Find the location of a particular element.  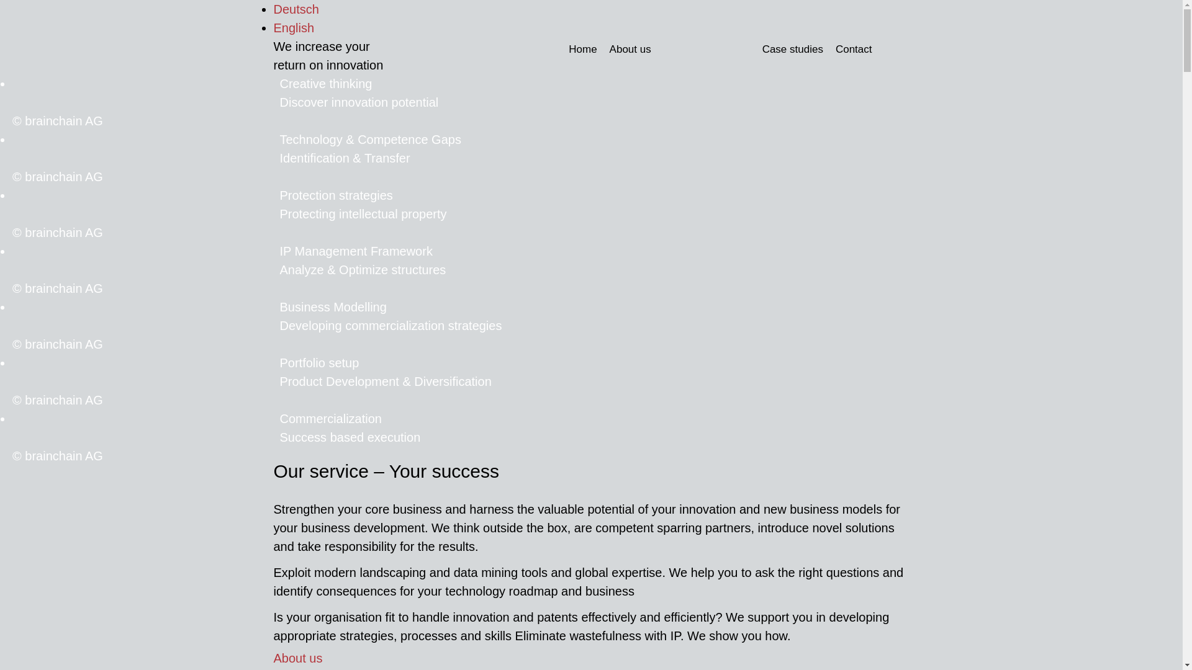

Case studies is located at coordinates (793, 50).